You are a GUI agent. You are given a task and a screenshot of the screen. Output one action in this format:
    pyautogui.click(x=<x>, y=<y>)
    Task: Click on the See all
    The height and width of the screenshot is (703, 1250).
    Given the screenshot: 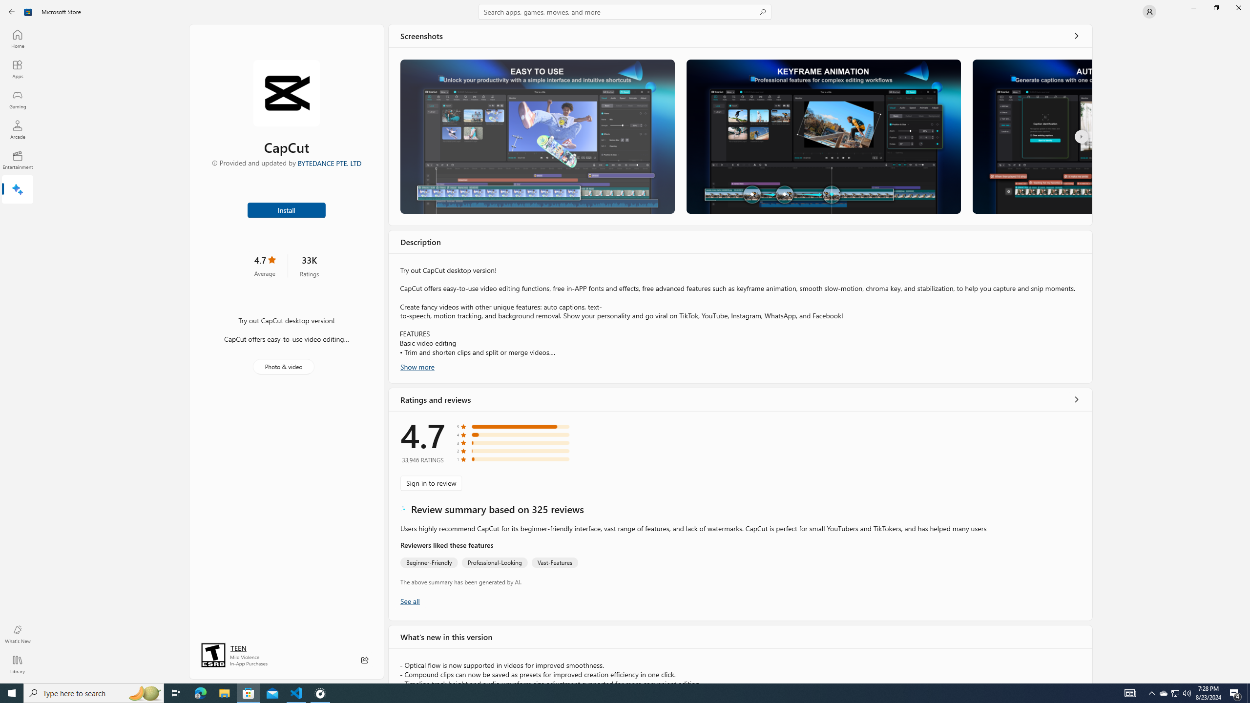 What is the action you would take?
    pyautogui.click(x=1077, y=36)
    